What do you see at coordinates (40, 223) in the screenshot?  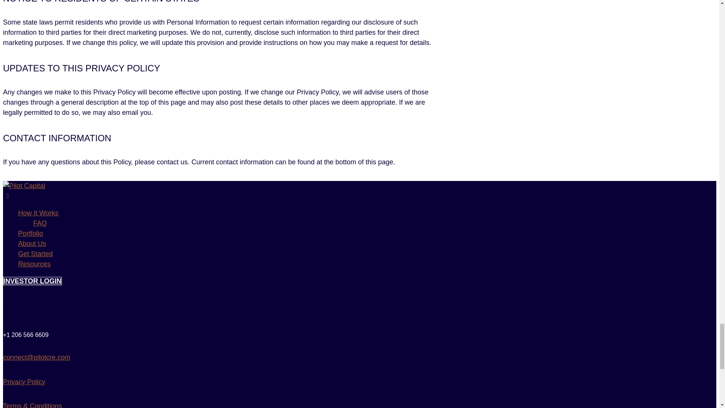 I see `FAQ` at bounding box center [40, 223].